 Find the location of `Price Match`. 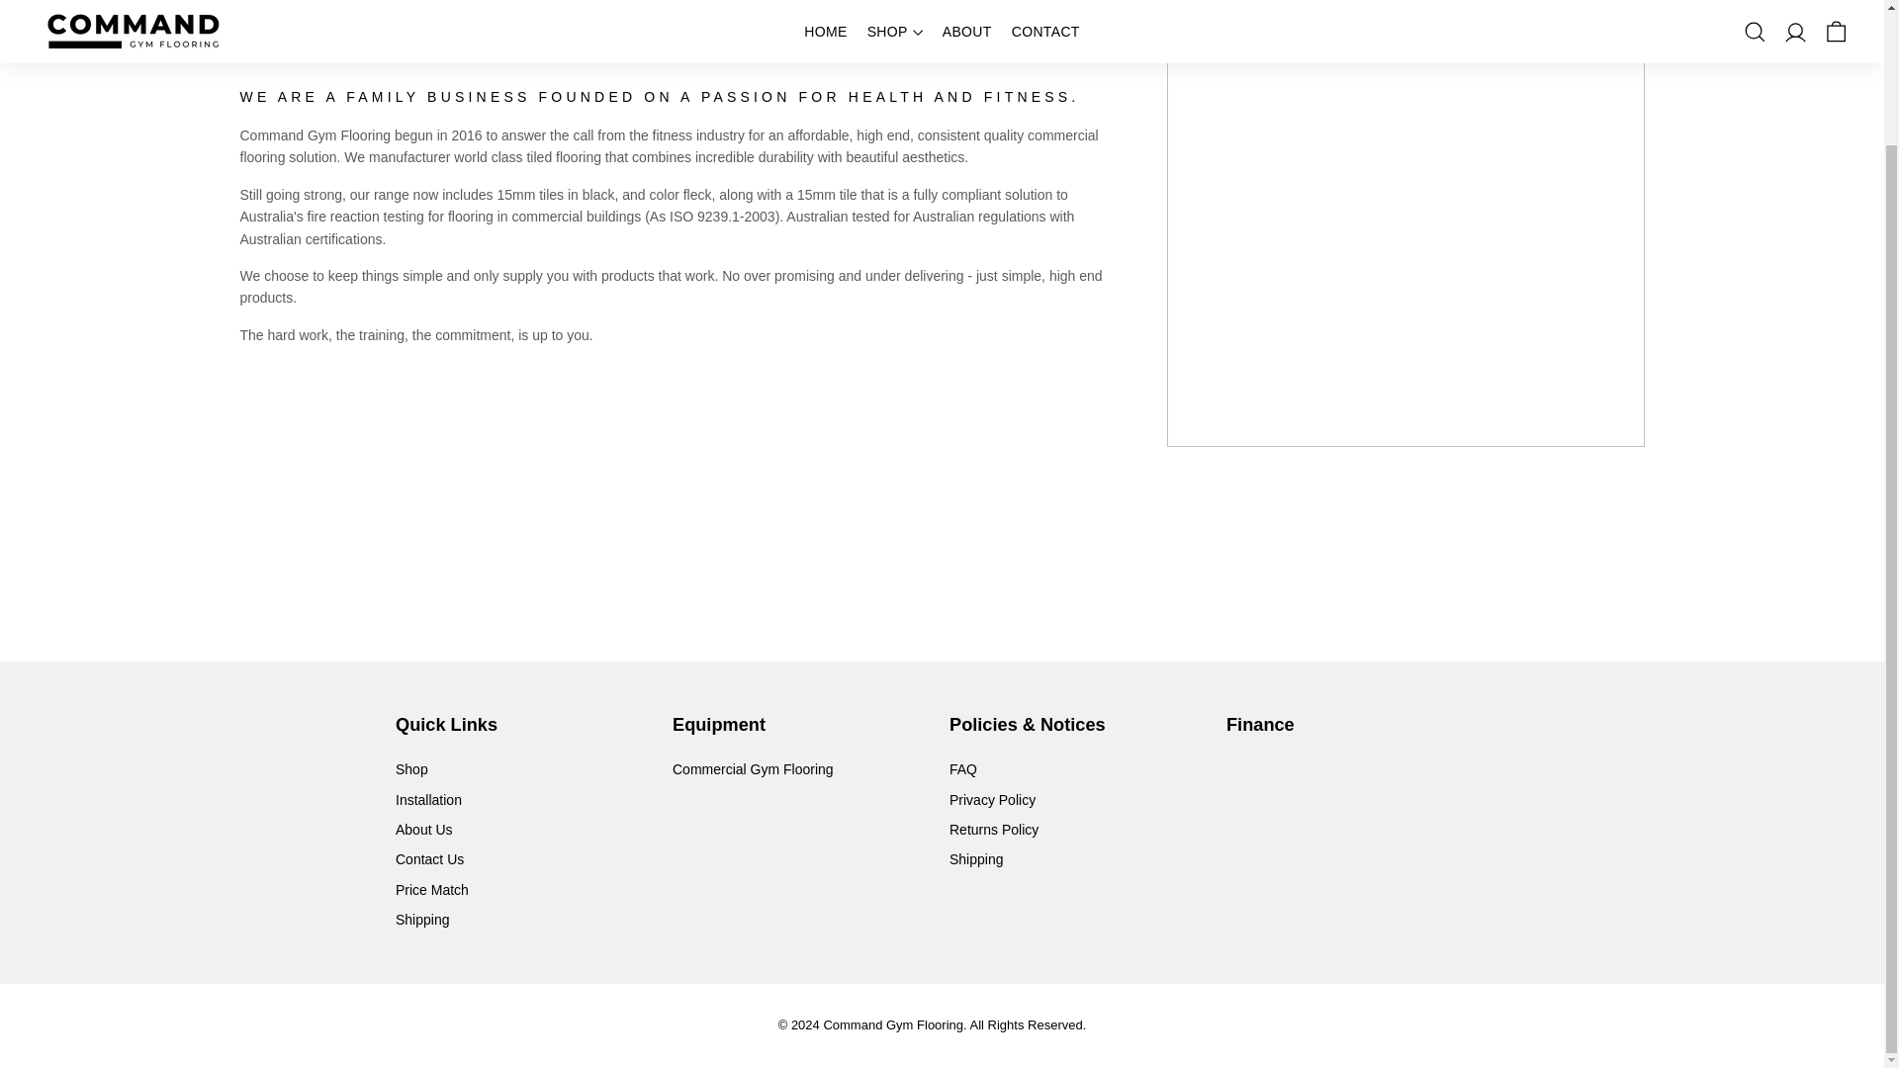

Price Match is located at coordinates (431, 889).